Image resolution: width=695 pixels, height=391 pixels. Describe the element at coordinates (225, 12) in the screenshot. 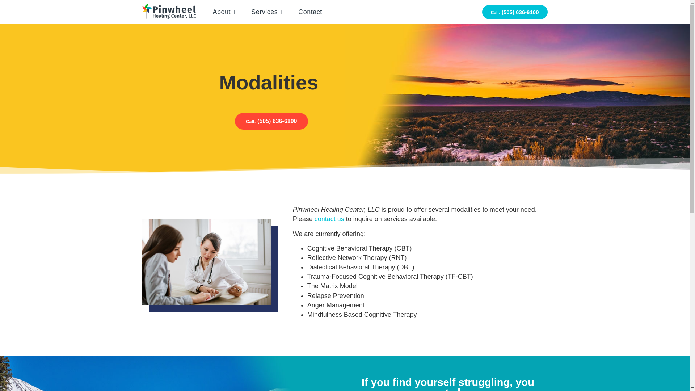

I see `About` at that location.